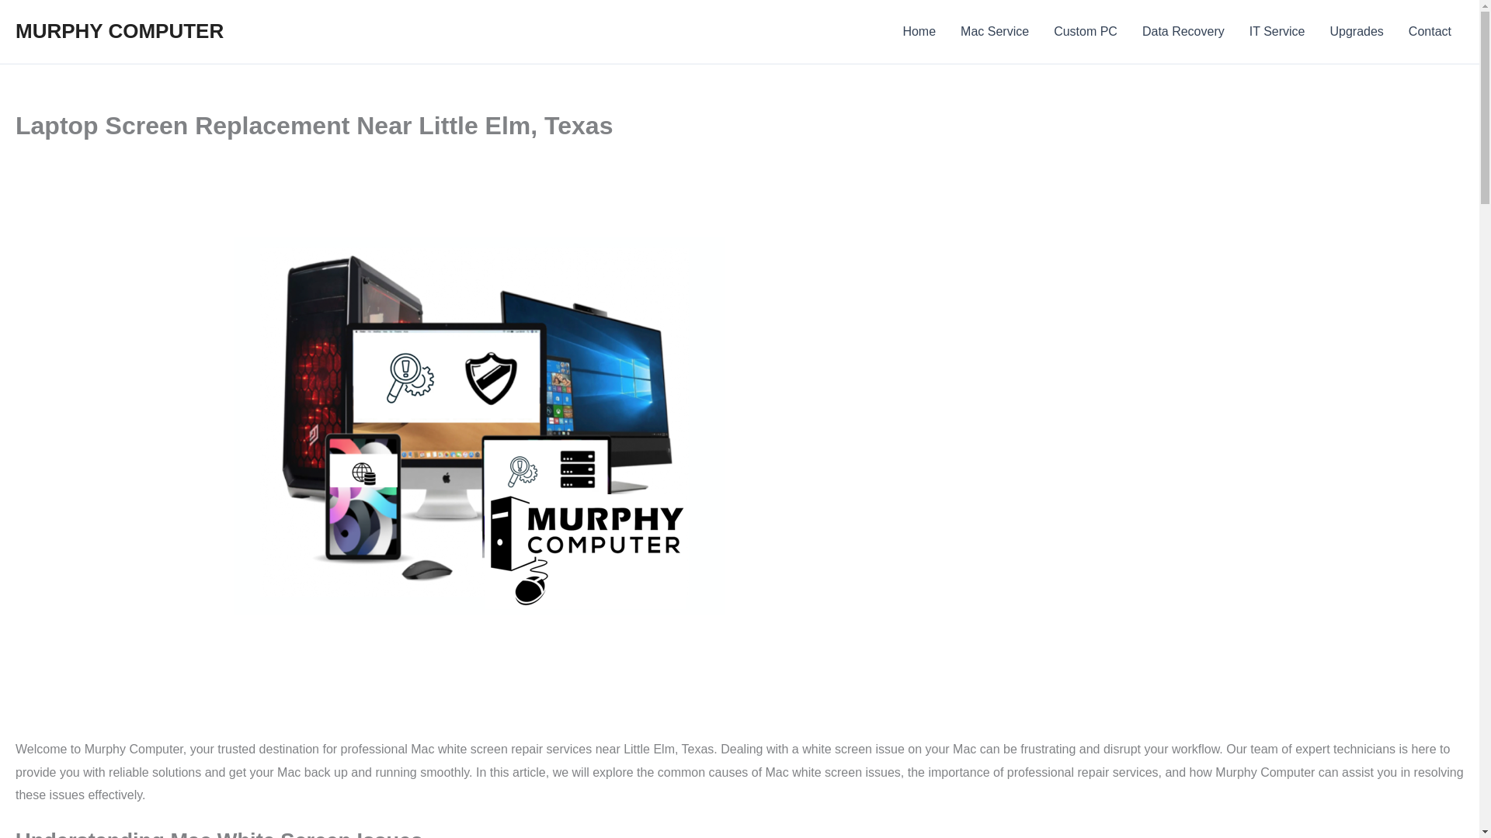 Image resolution: width=1491 pixels, height=838 pixels. Describe the element at coordinates (1086, 32) in the screenshot. I see `Custom PC` at that location.